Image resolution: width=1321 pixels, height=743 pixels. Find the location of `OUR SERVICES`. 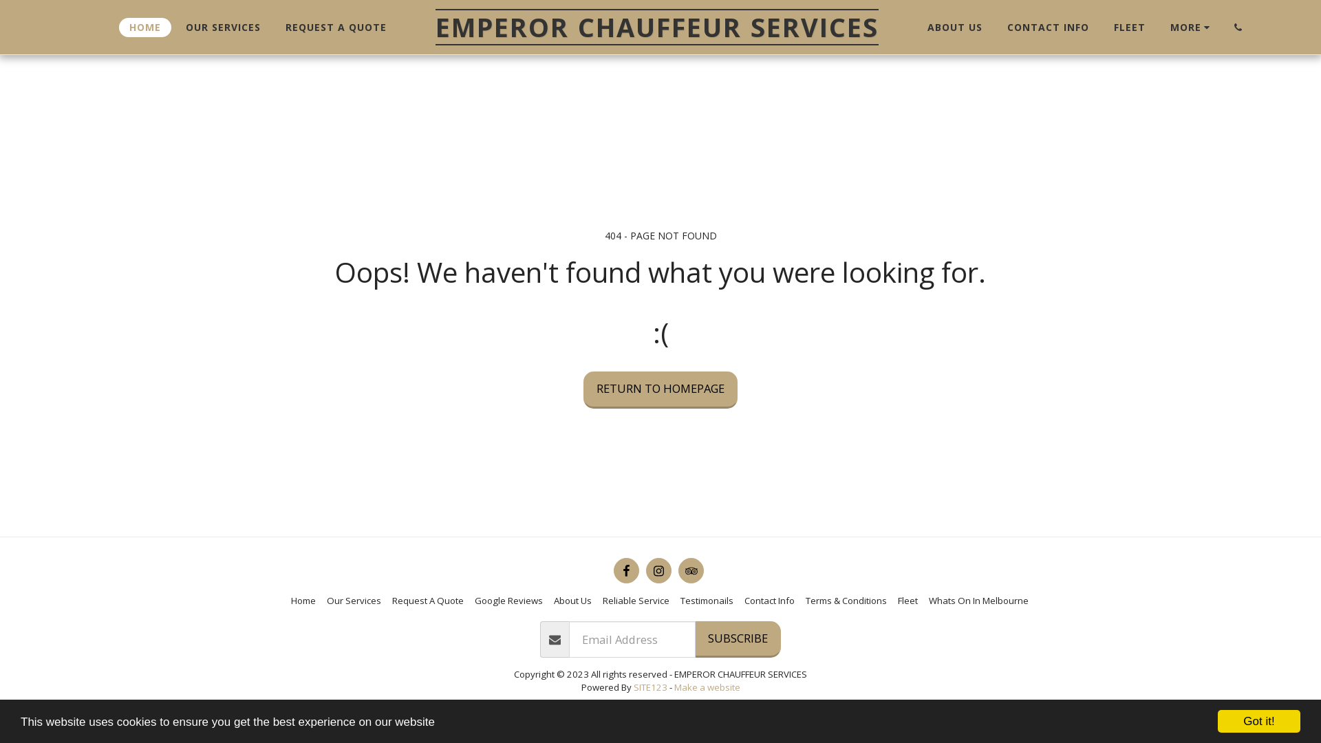

OUR SERVICES is located at coordinates (223, 28).